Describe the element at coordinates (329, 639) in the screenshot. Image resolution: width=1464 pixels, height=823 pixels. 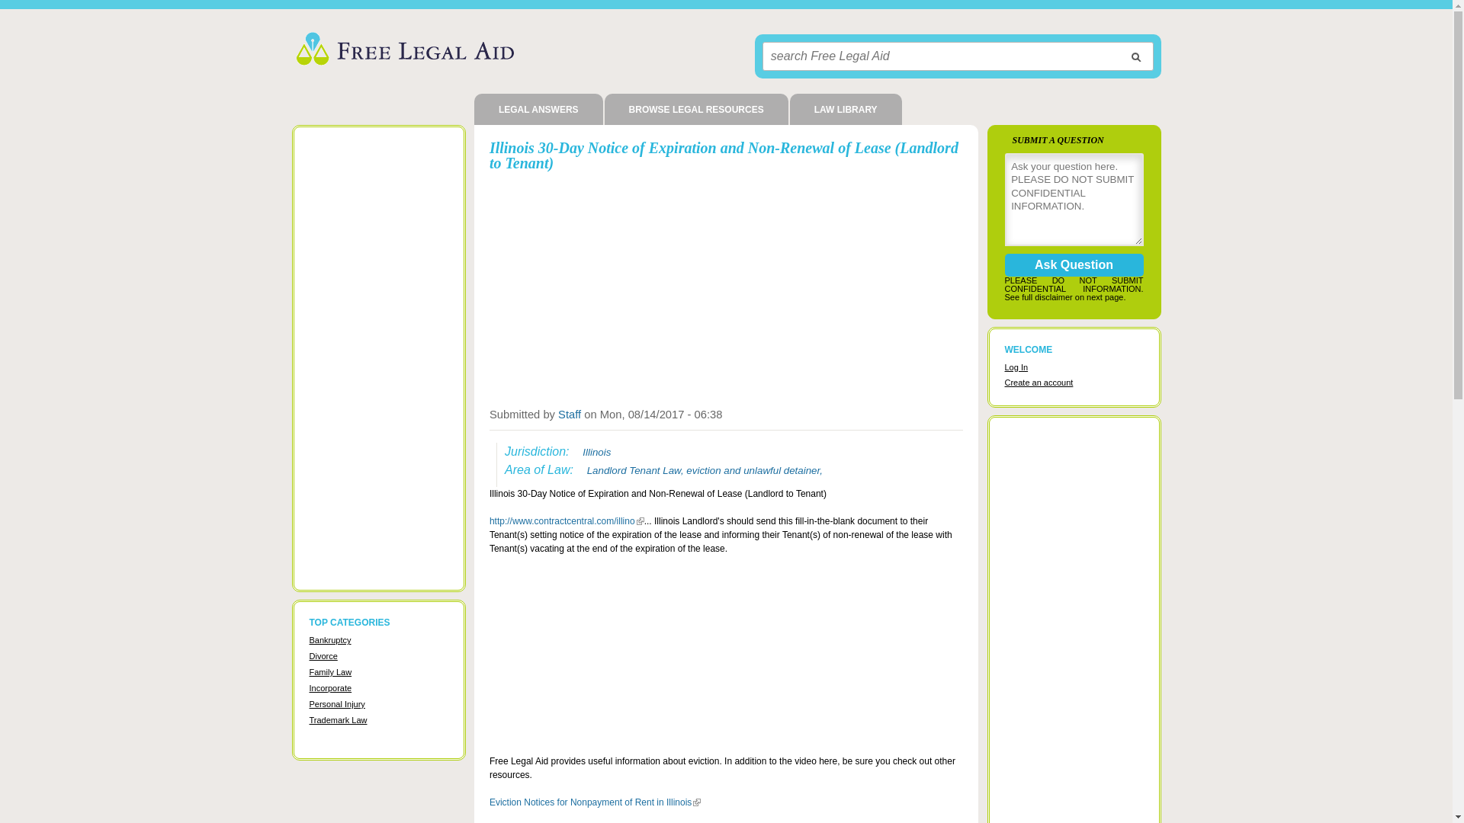
I see `Free Bankruptcy Legal Help` at that location.